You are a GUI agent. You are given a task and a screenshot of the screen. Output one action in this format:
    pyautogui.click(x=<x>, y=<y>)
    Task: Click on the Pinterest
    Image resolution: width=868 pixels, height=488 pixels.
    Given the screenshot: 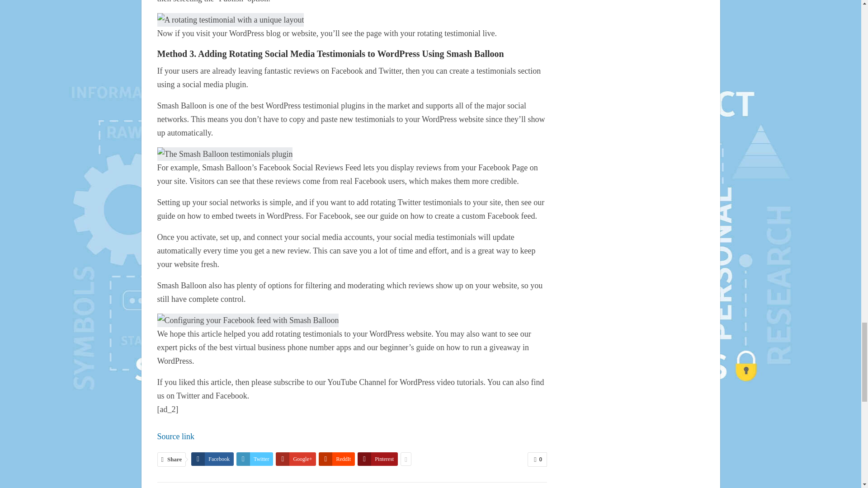 What is the action you would take?
    pyautogui.click(x=377, y=459)
    